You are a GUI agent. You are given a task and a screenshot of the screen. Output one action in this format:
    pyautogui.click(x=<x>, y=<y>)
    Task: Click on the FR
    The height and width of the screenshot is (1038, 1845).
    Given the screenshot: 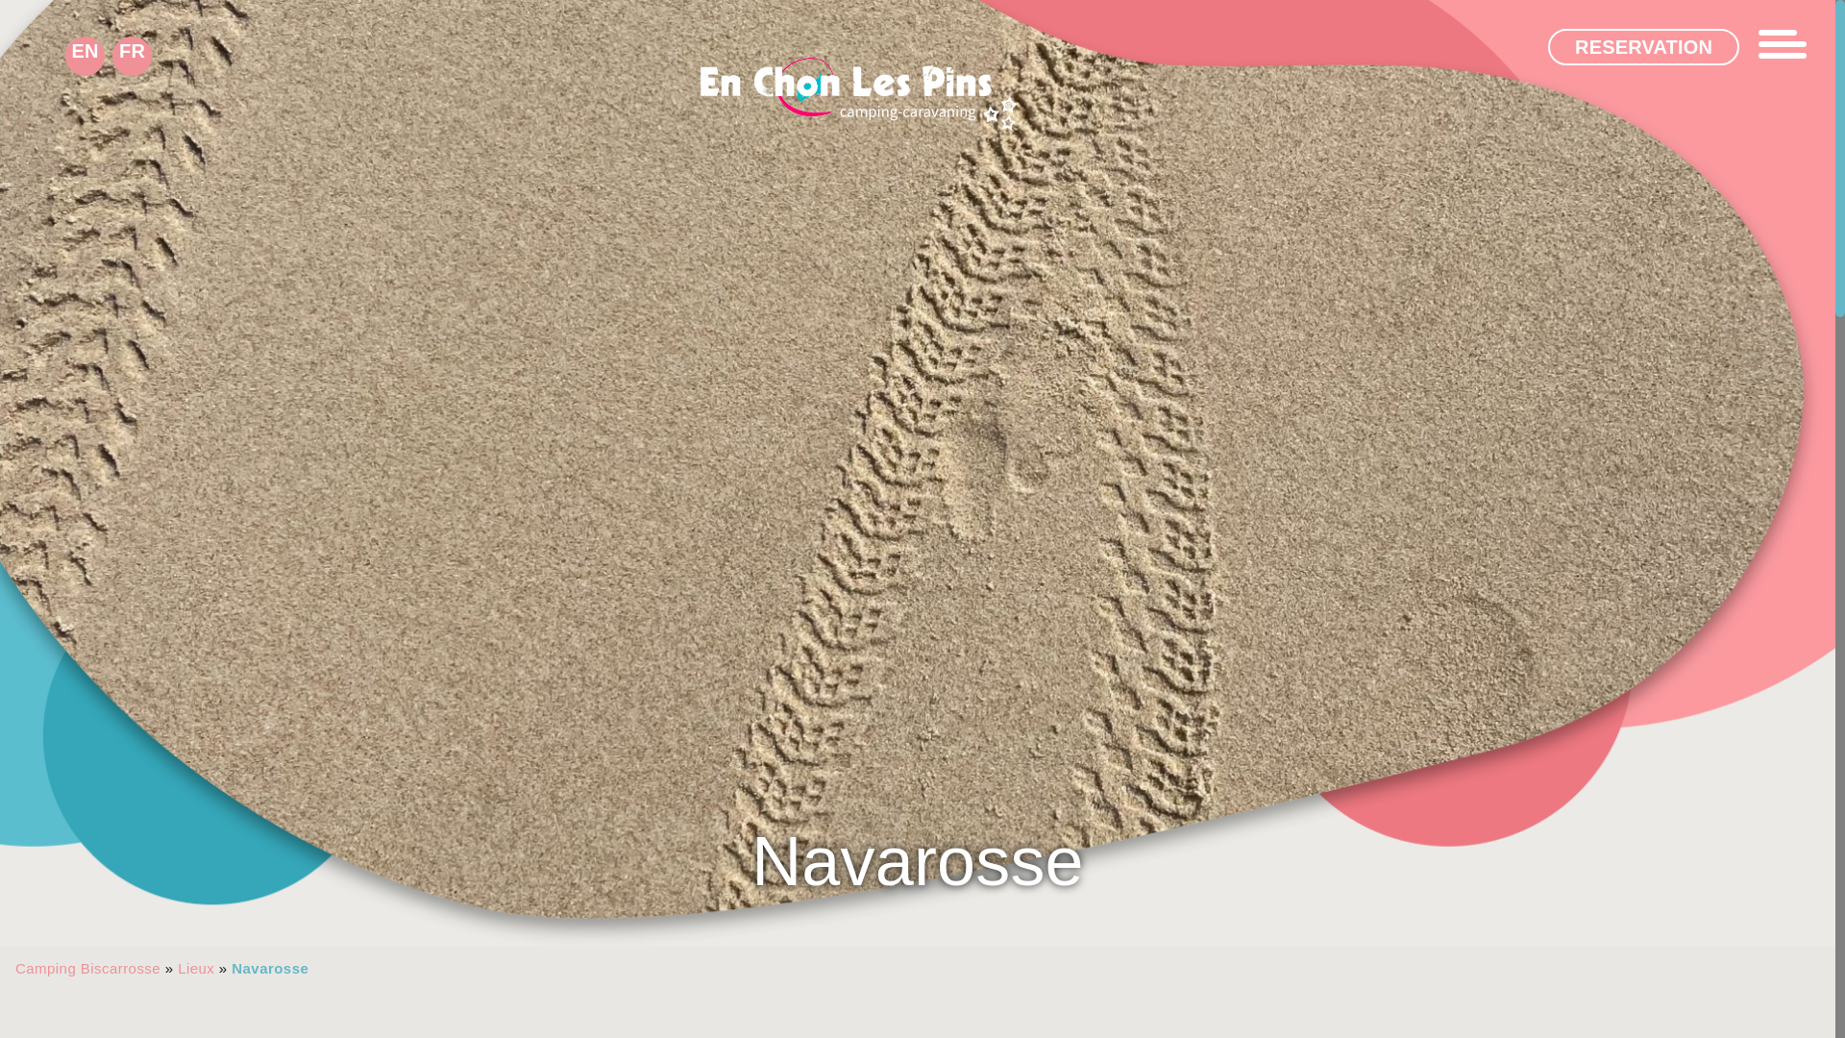 What is the action you would take?
    pyautogui.click(x=132, y=56)
    